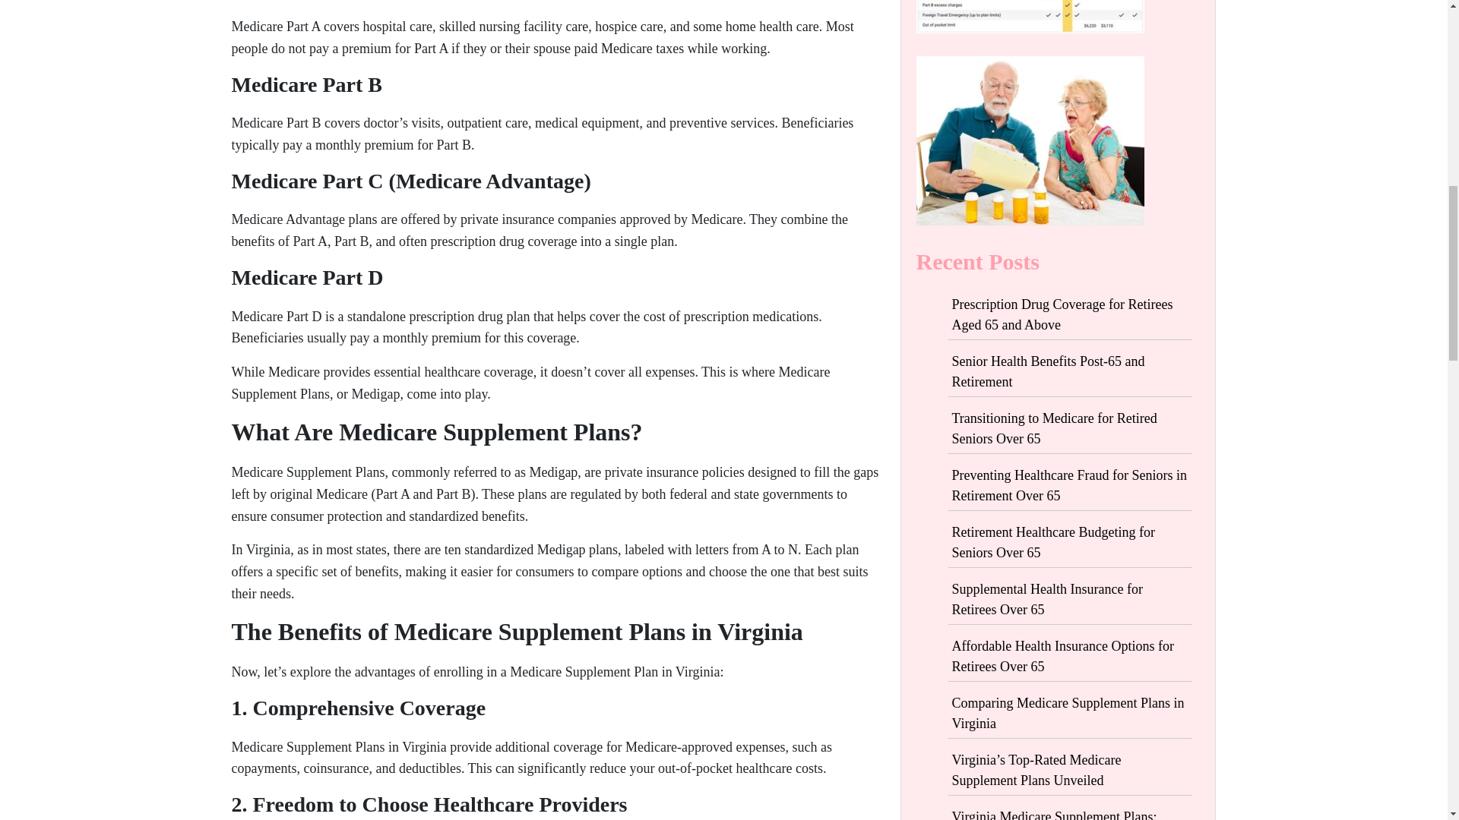 The height and width of the screenshot is (820, 1459). I want to click on Prescription Drug Coverage for Retirees Aged 65 and Above, so click(1062, 314).